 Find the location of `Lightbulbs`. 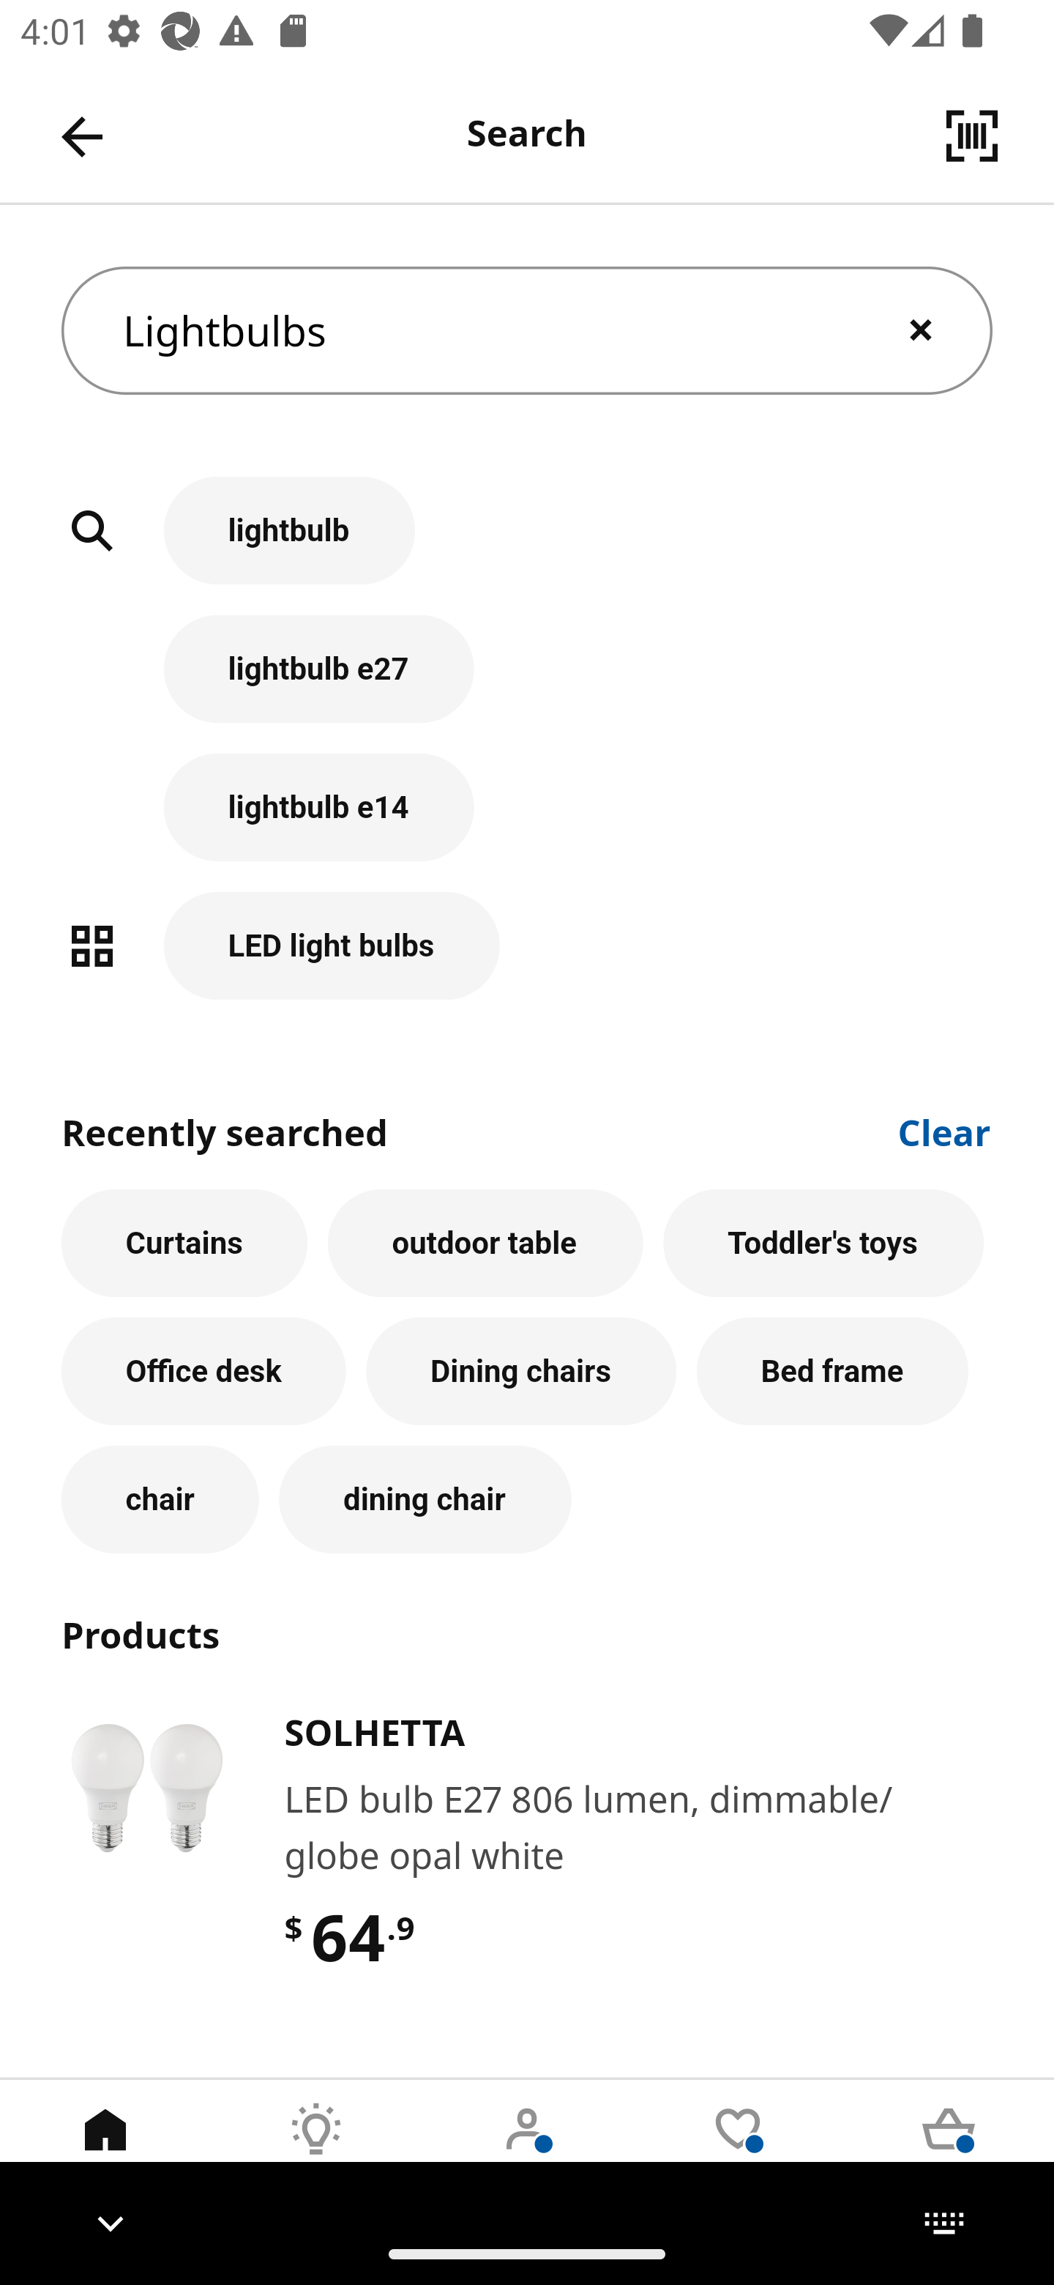

Lightbulbs is located at coordinates (527, 331).